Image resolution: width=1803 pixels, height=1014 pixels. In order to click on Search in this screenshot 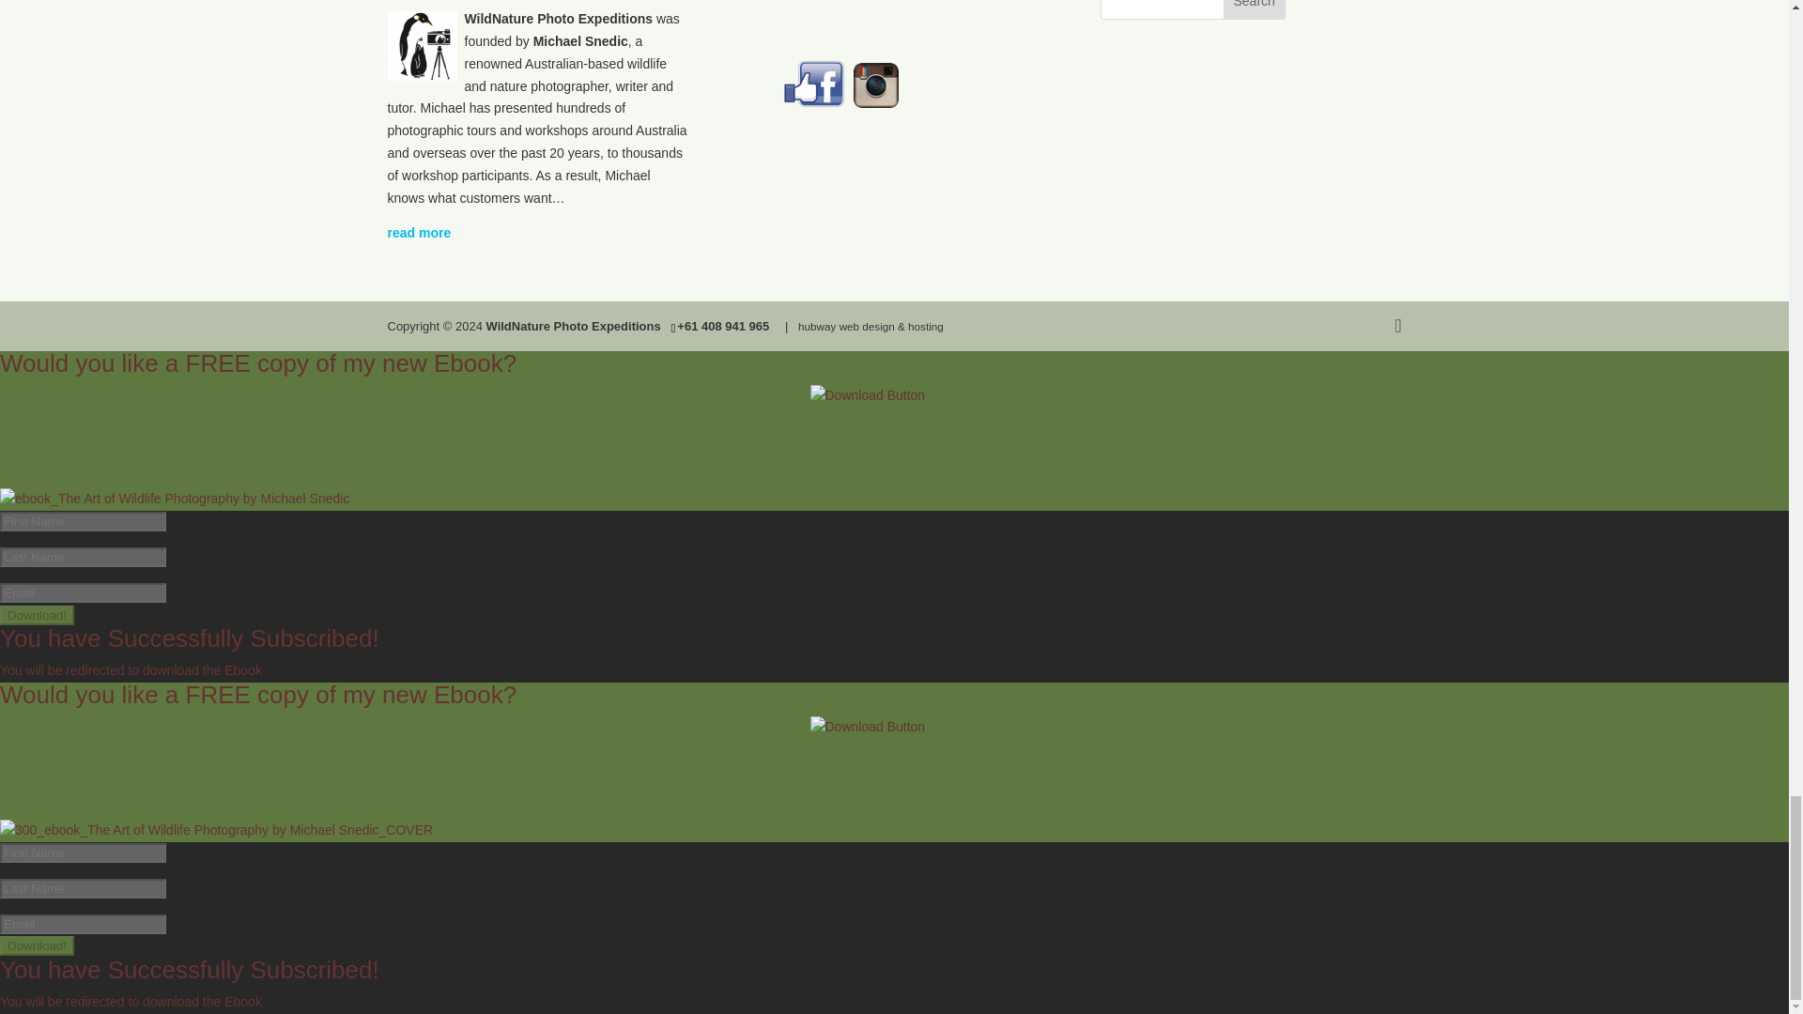, I will do `click(1255, 9)`.